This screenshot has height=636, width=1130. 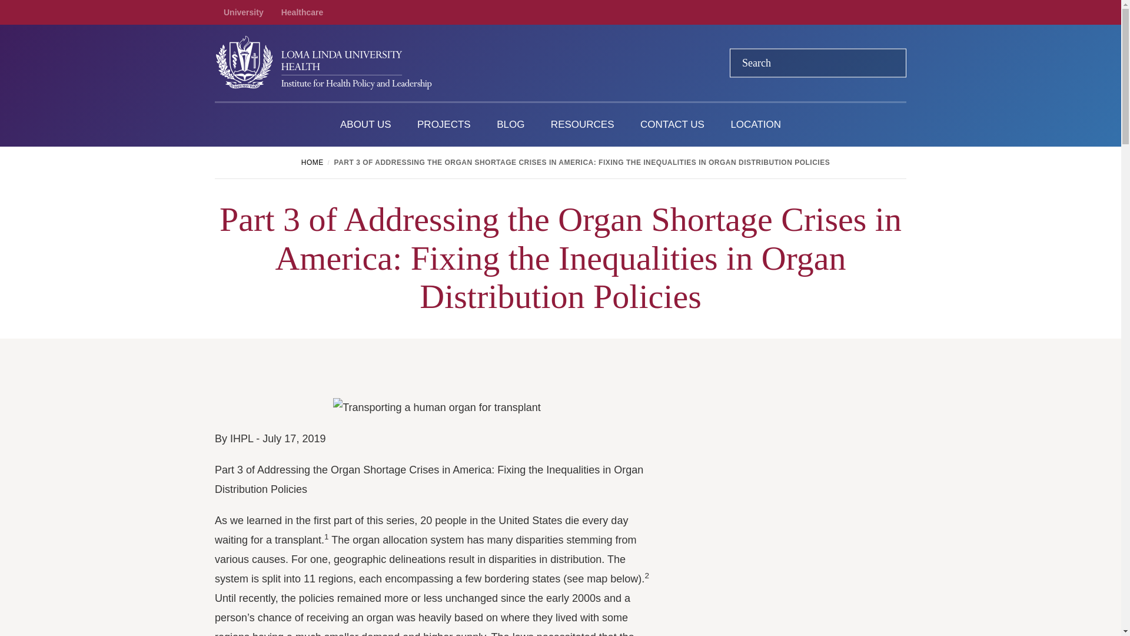 I want to click on ABOUT US, so click(x=366, y=125).